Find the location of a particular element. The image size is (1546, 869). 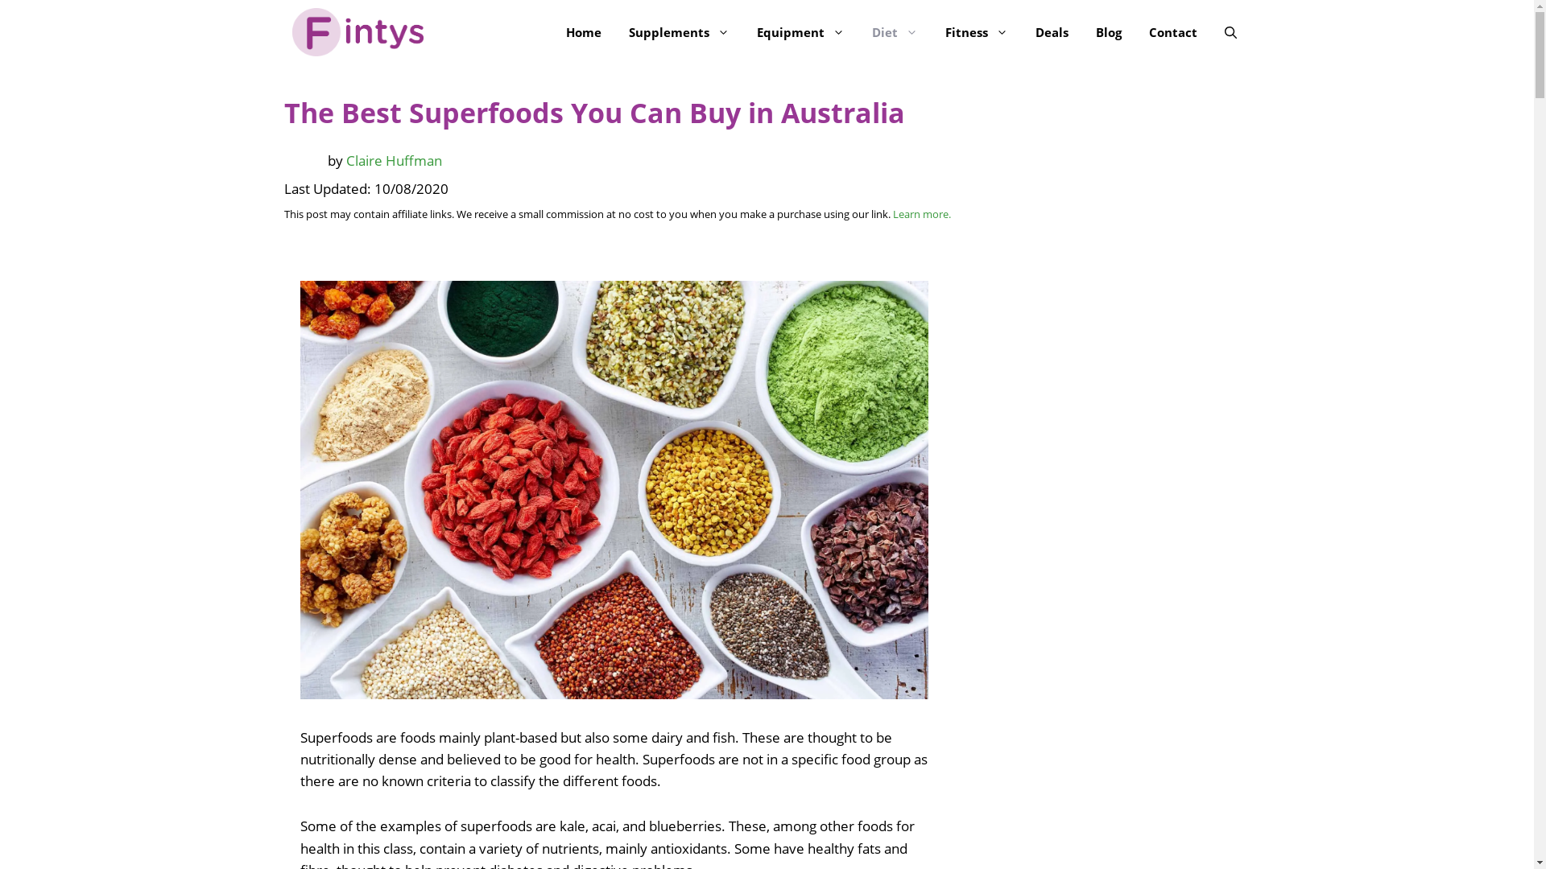

Learn more. is located at coordinates (921, 214).